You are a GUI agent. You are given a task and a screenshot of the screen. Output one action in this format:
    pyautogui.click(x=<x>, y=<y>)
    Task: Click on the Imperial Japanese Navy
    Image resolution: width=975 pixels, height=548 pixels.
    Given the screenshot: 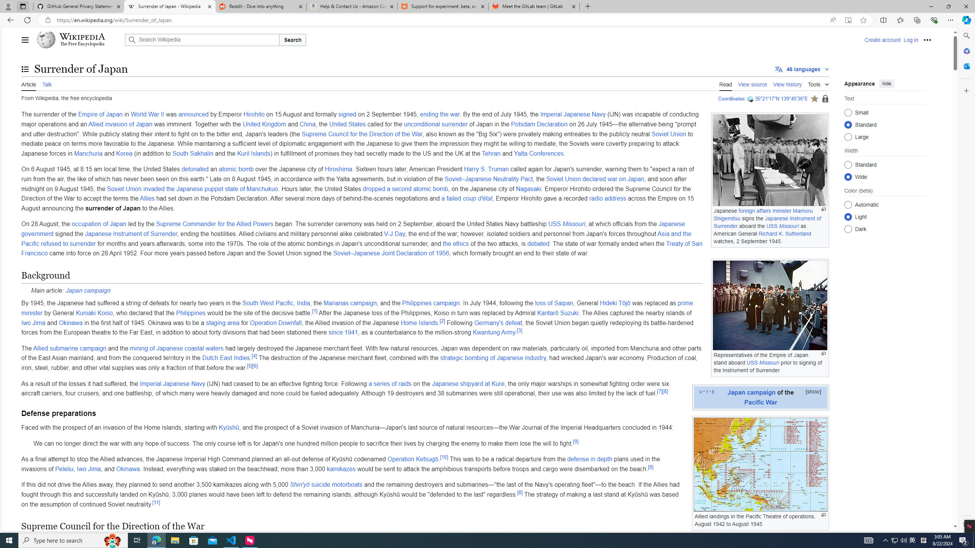 What is the action you would take?
    pyautogui.click(x=173, y=384)
    